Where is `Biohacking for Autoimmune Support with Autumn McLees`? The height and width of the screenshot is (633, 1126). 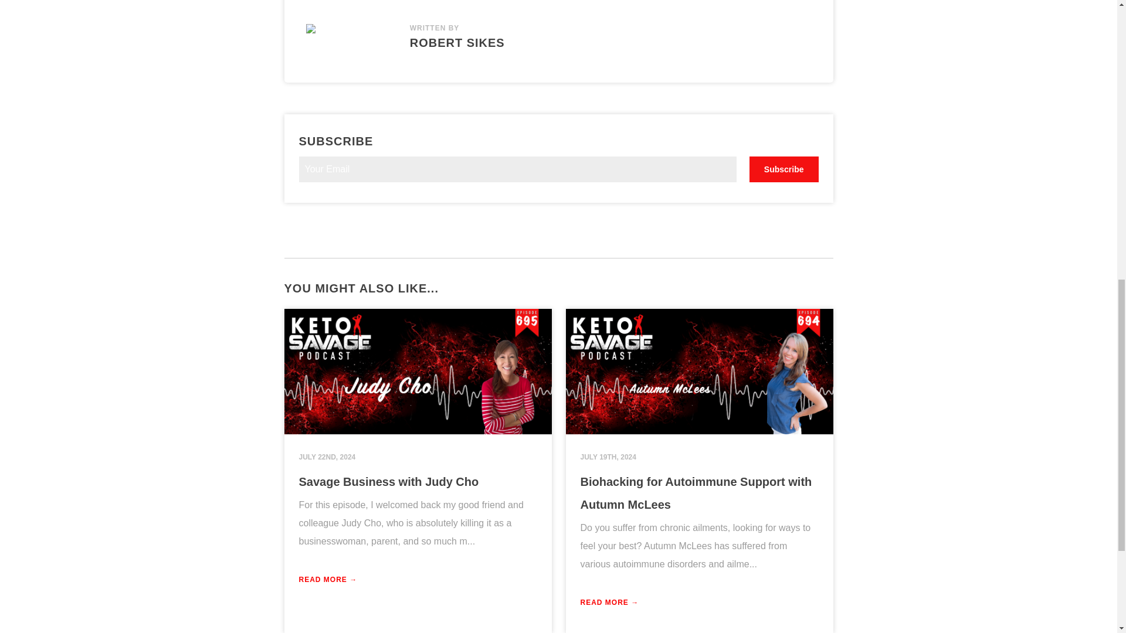
Biohacking for Autoimmune Support with Autumn McLees is located at coordinates (696, 493).